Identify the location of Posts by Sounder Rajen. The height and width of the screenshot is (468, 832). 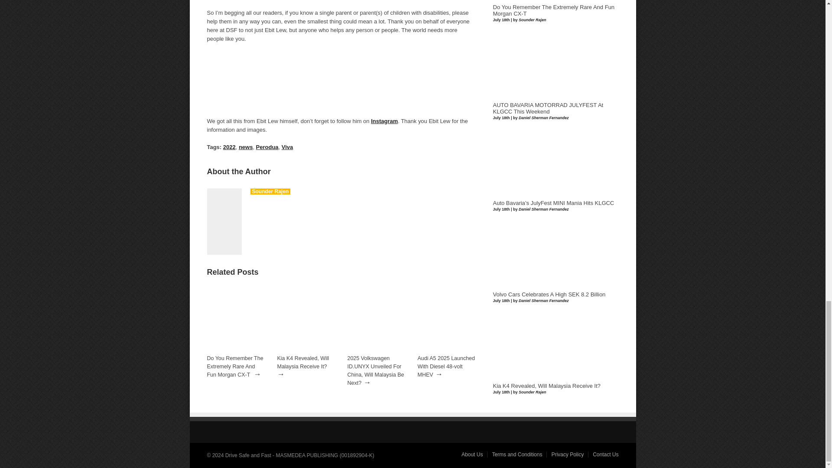
(270, 192).